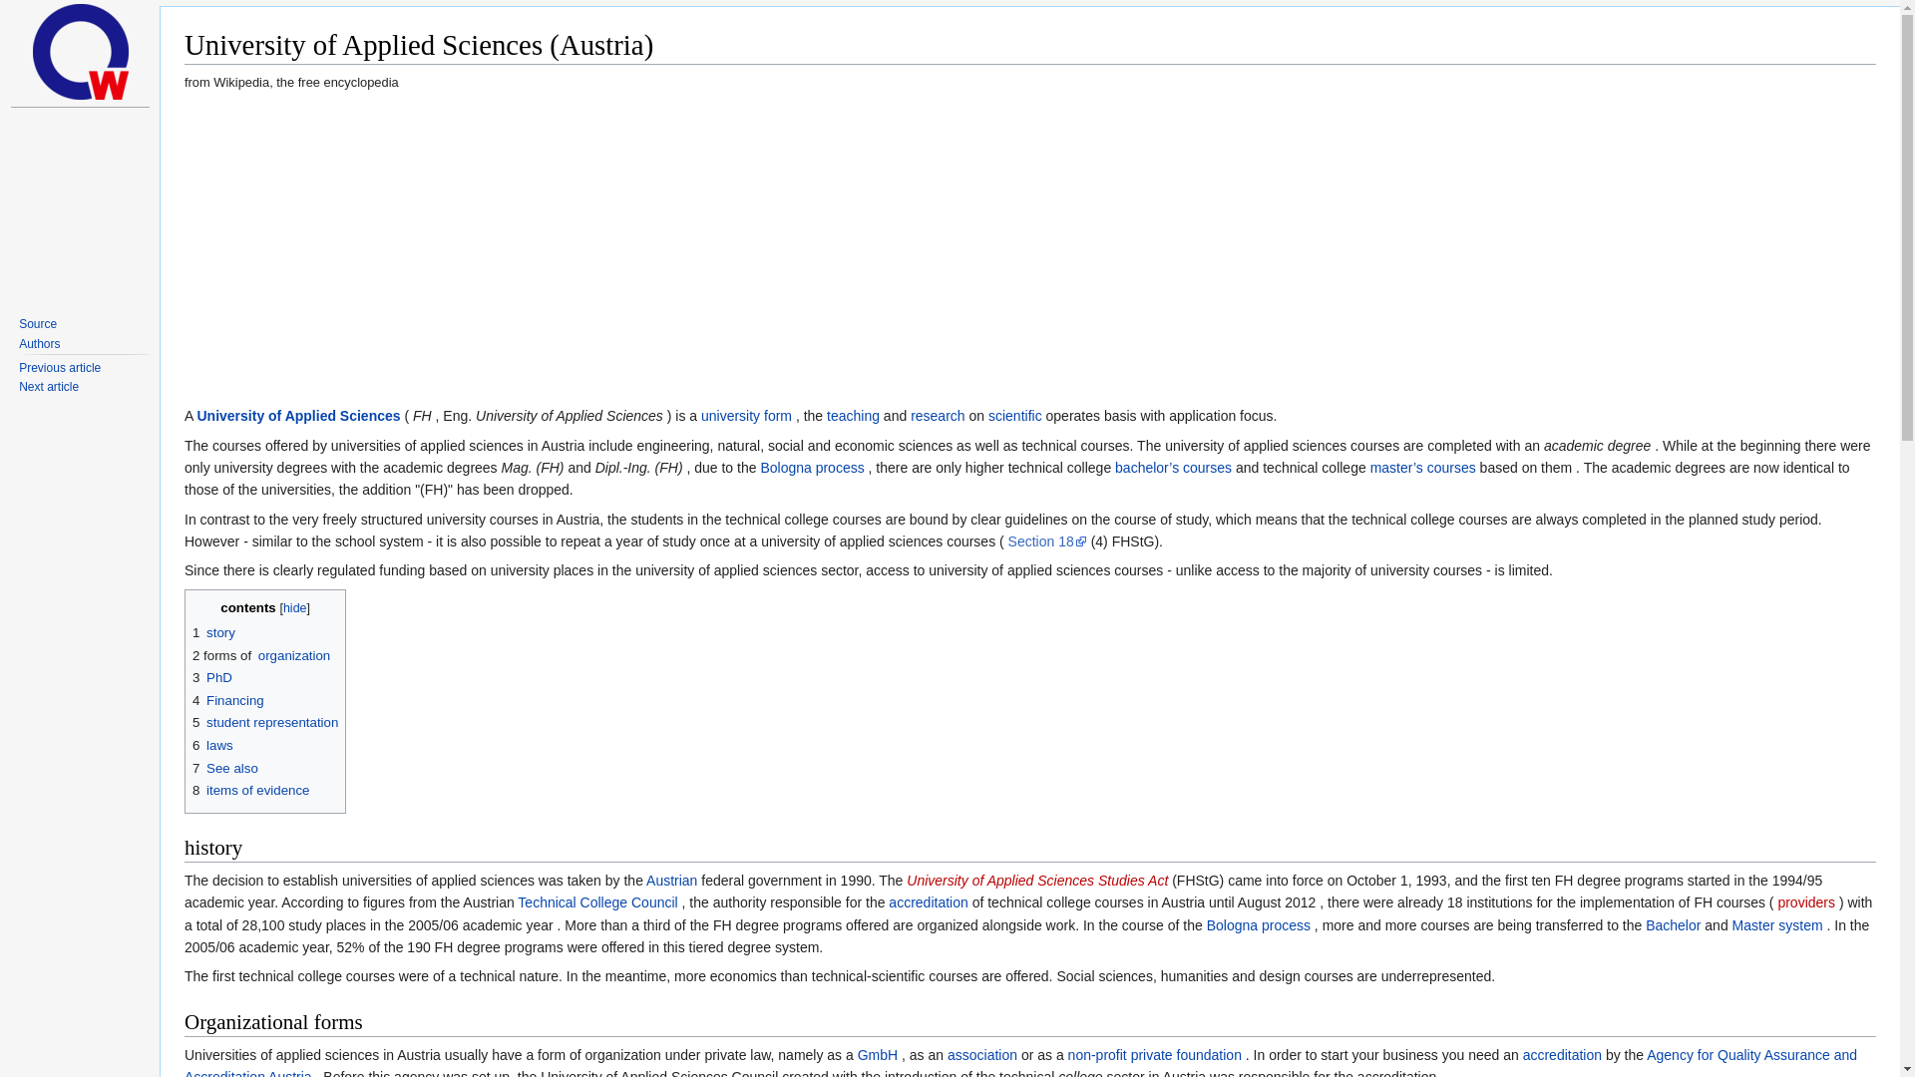 Image resolution: width=1915 pixels, height=1077 pixels. Describe the element at coordinates (225, 768) in the screenshot. I see `7 See also` at that location.